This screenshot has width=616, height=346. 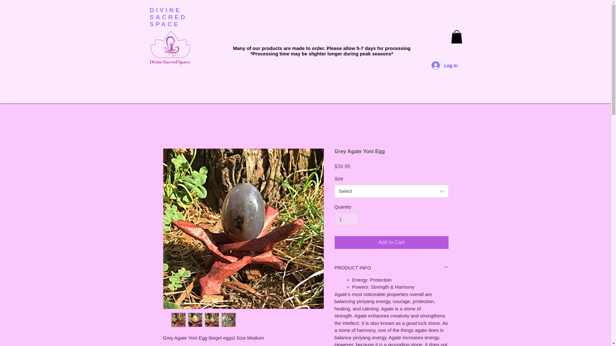 What do you see at coordinates (346, 219) in the screenshot?
I see `1` at bounding box center [346, 219].